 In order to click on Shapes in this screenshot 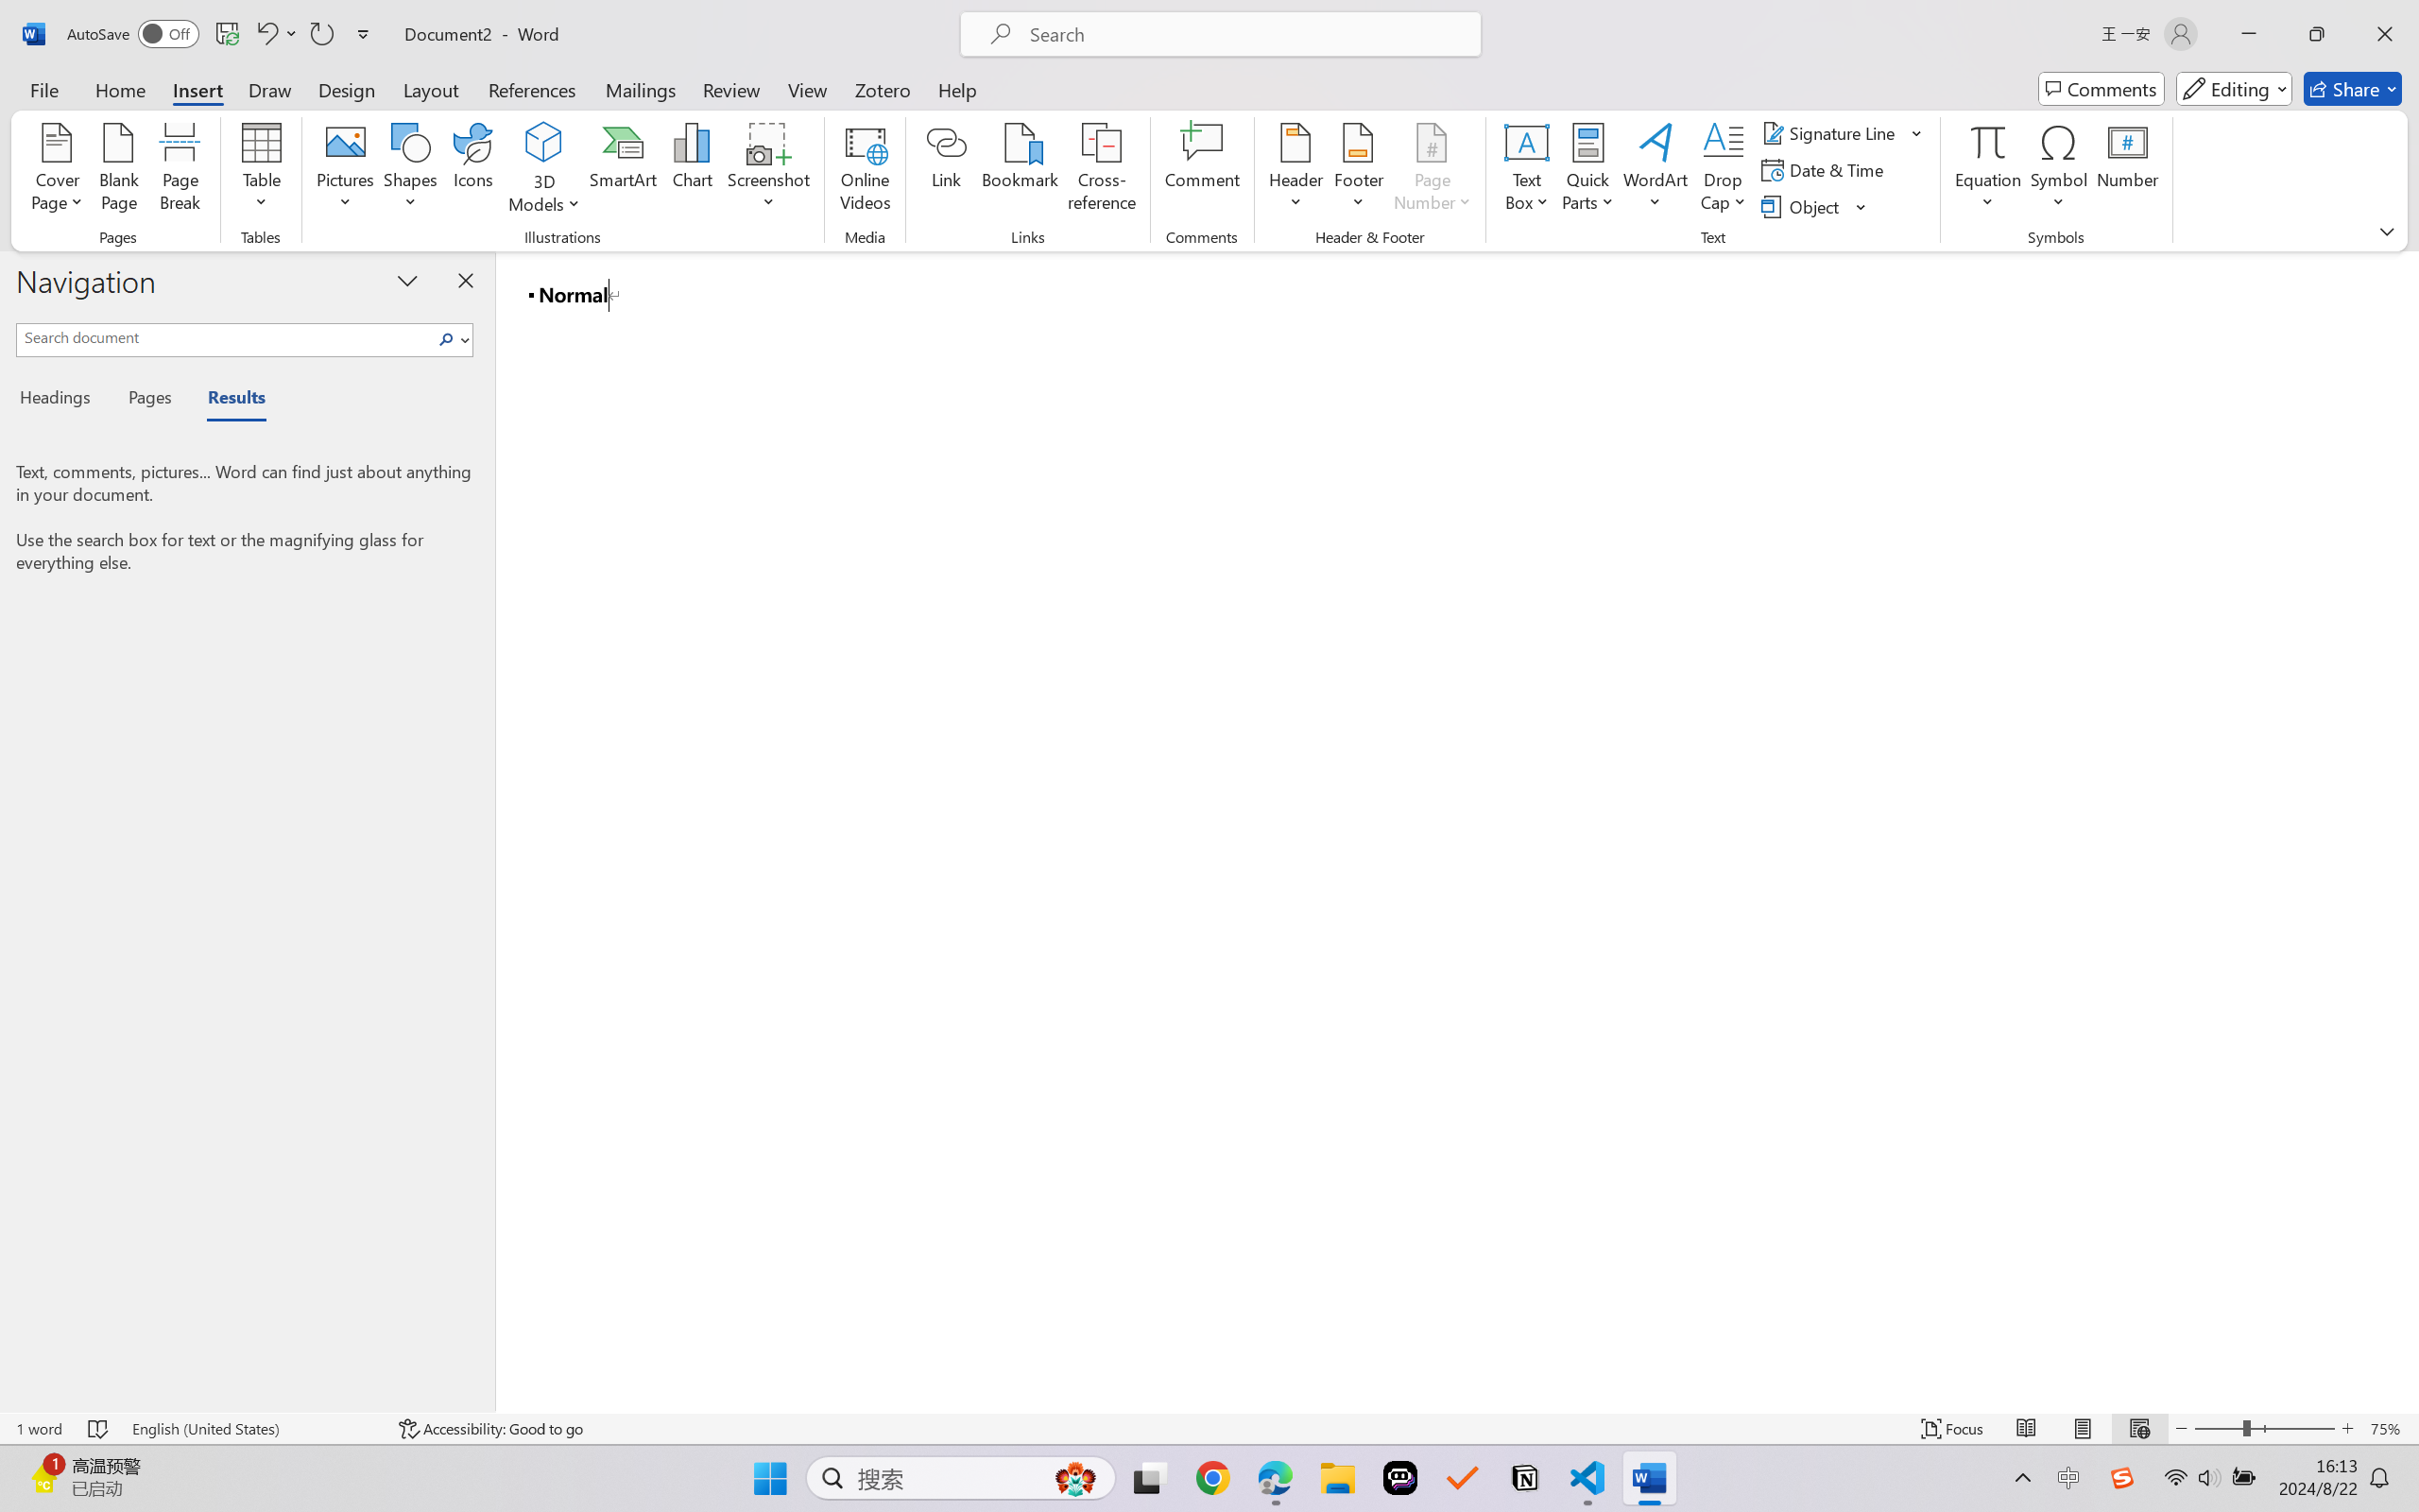, I will do `click(409, 170)`.